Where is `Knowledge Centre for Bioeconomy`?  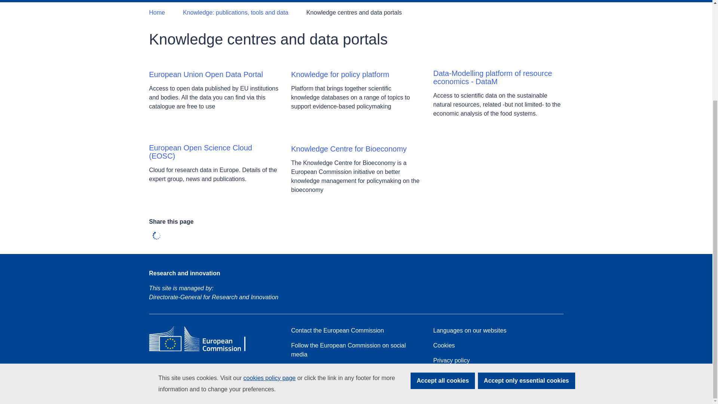 Knowledge Centre for Bioeconomy is located at coordinates (349, 149).